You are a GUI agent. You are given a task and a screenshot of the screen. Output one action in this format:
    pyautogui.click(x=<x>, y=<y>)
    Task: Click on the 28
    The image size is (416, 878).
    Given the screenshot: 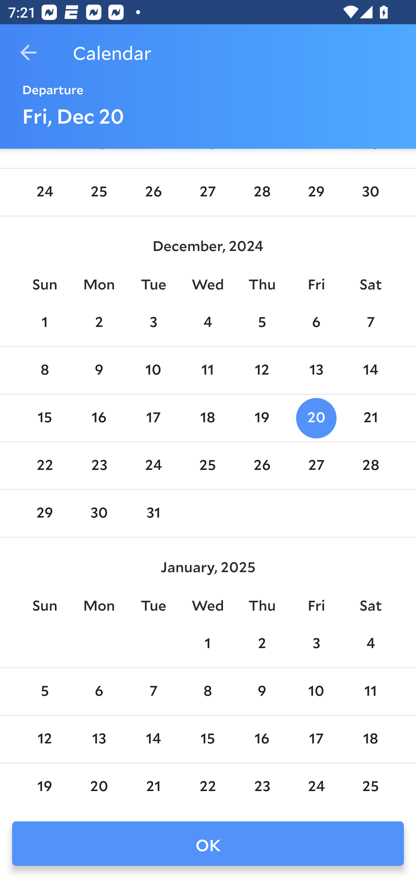 What is the action you would take?
    pyautogui.click(x=370, y=466)
    